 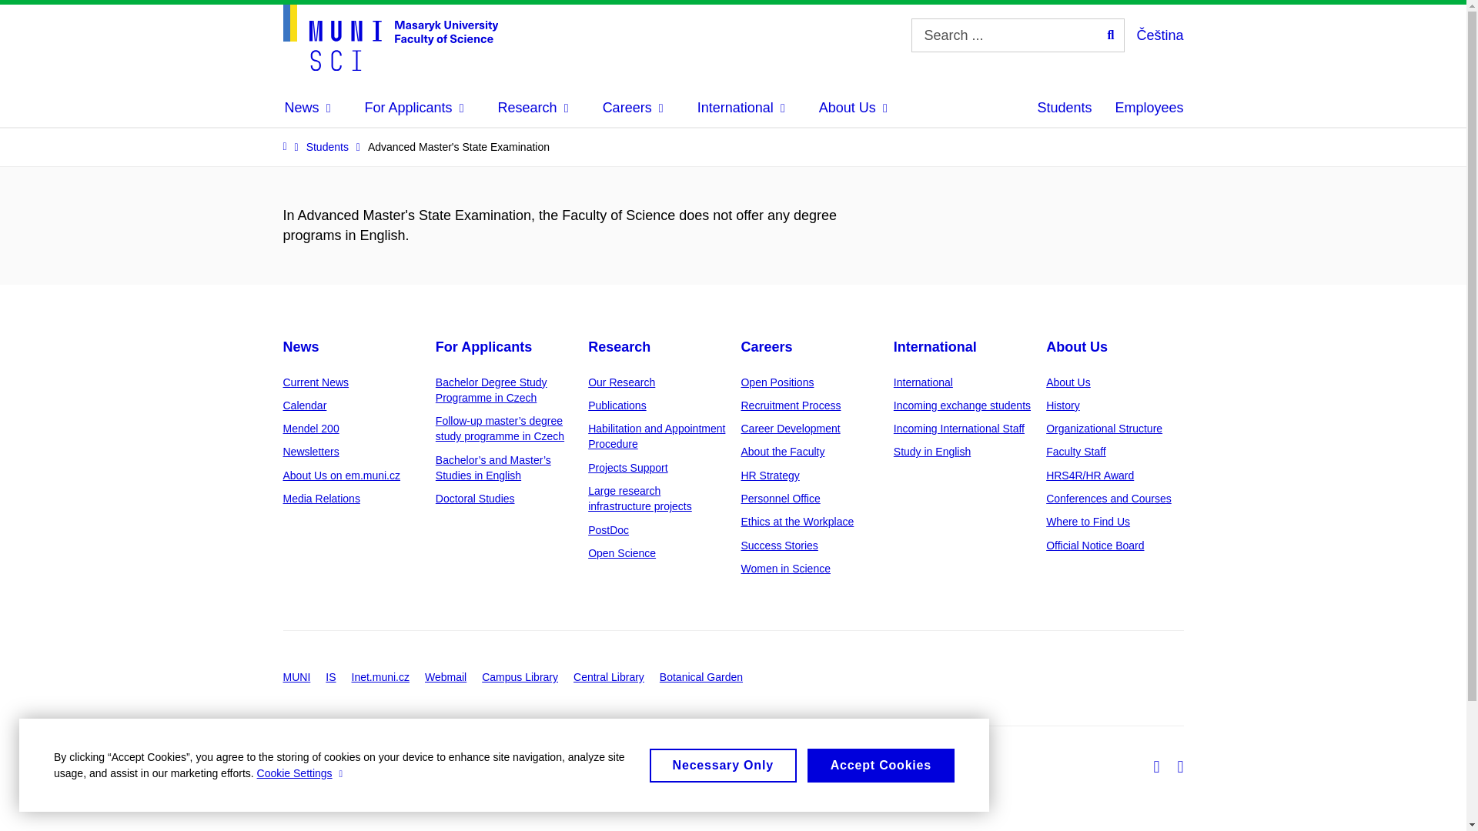 What do you see at coordinates (483, 346) in the screenshot?
I see `For Applicants` at bounding box center [483, 346].